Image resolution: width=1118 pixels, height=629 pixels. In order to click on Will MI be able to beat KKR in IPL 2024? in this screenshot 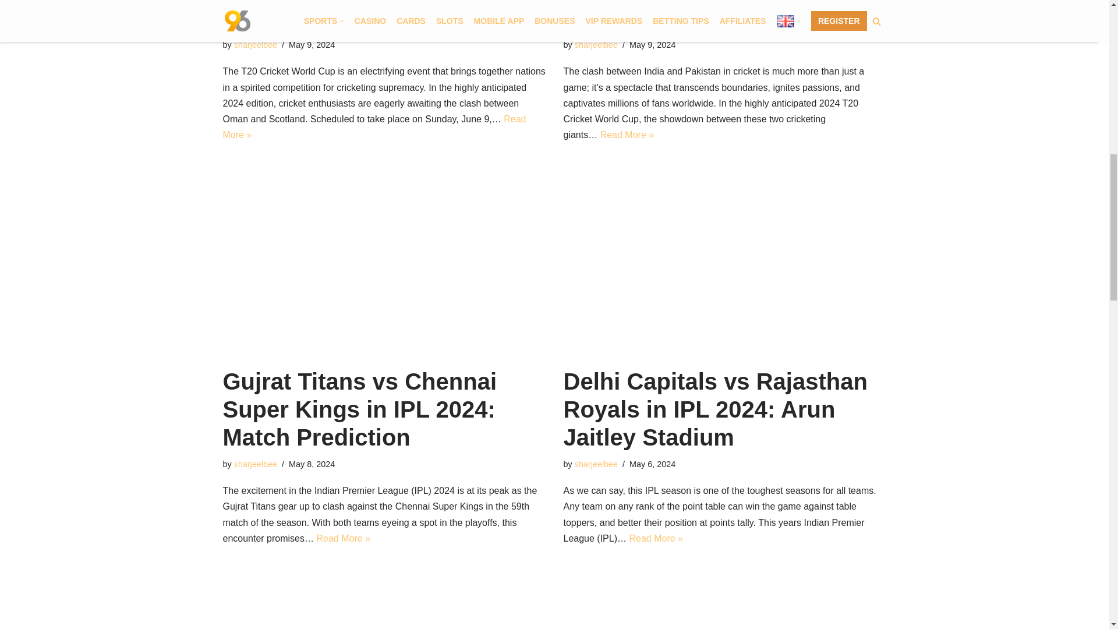, I will do `click(384, 596)`.